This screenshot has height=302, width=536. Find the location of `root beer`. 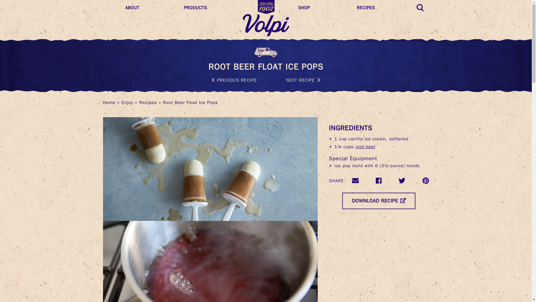

root beer is located at coordinates (365, 147).